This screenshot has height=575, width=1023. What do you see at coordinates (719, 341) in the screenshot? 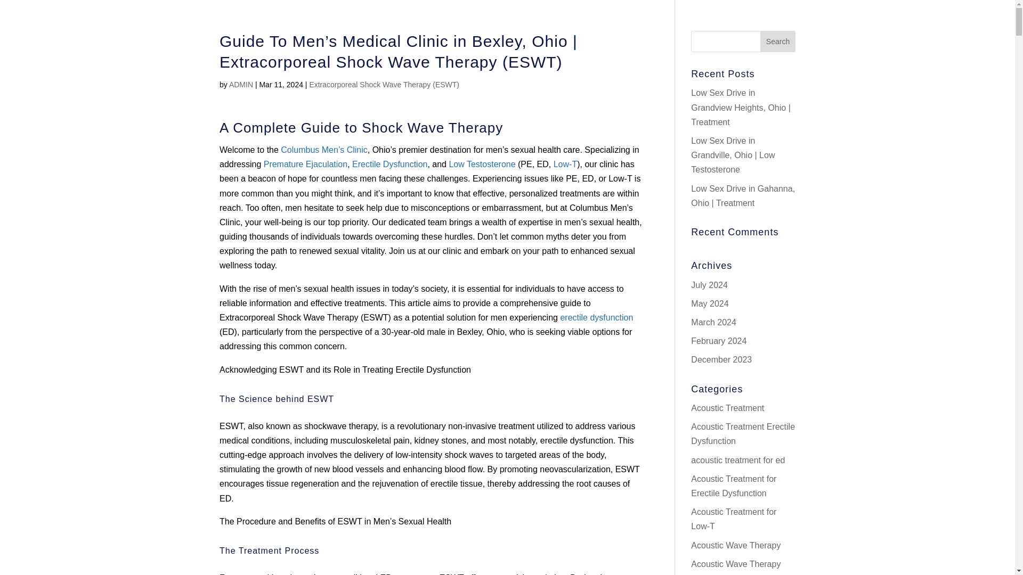
I see `February 2024` at bounding box center [719, 341].